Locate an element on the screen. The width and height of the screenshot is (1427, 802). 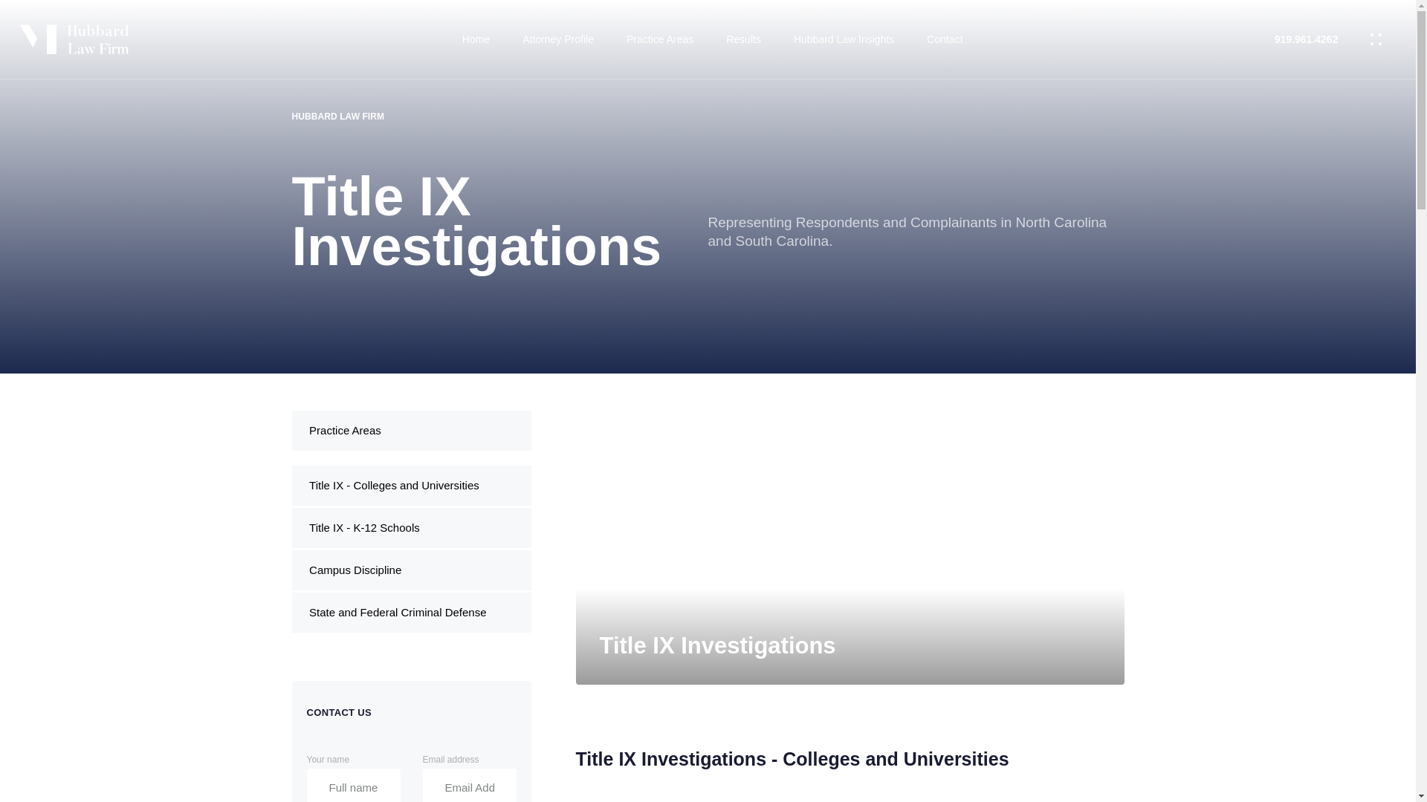
Practice Areas is located at coordinates (660, 39).